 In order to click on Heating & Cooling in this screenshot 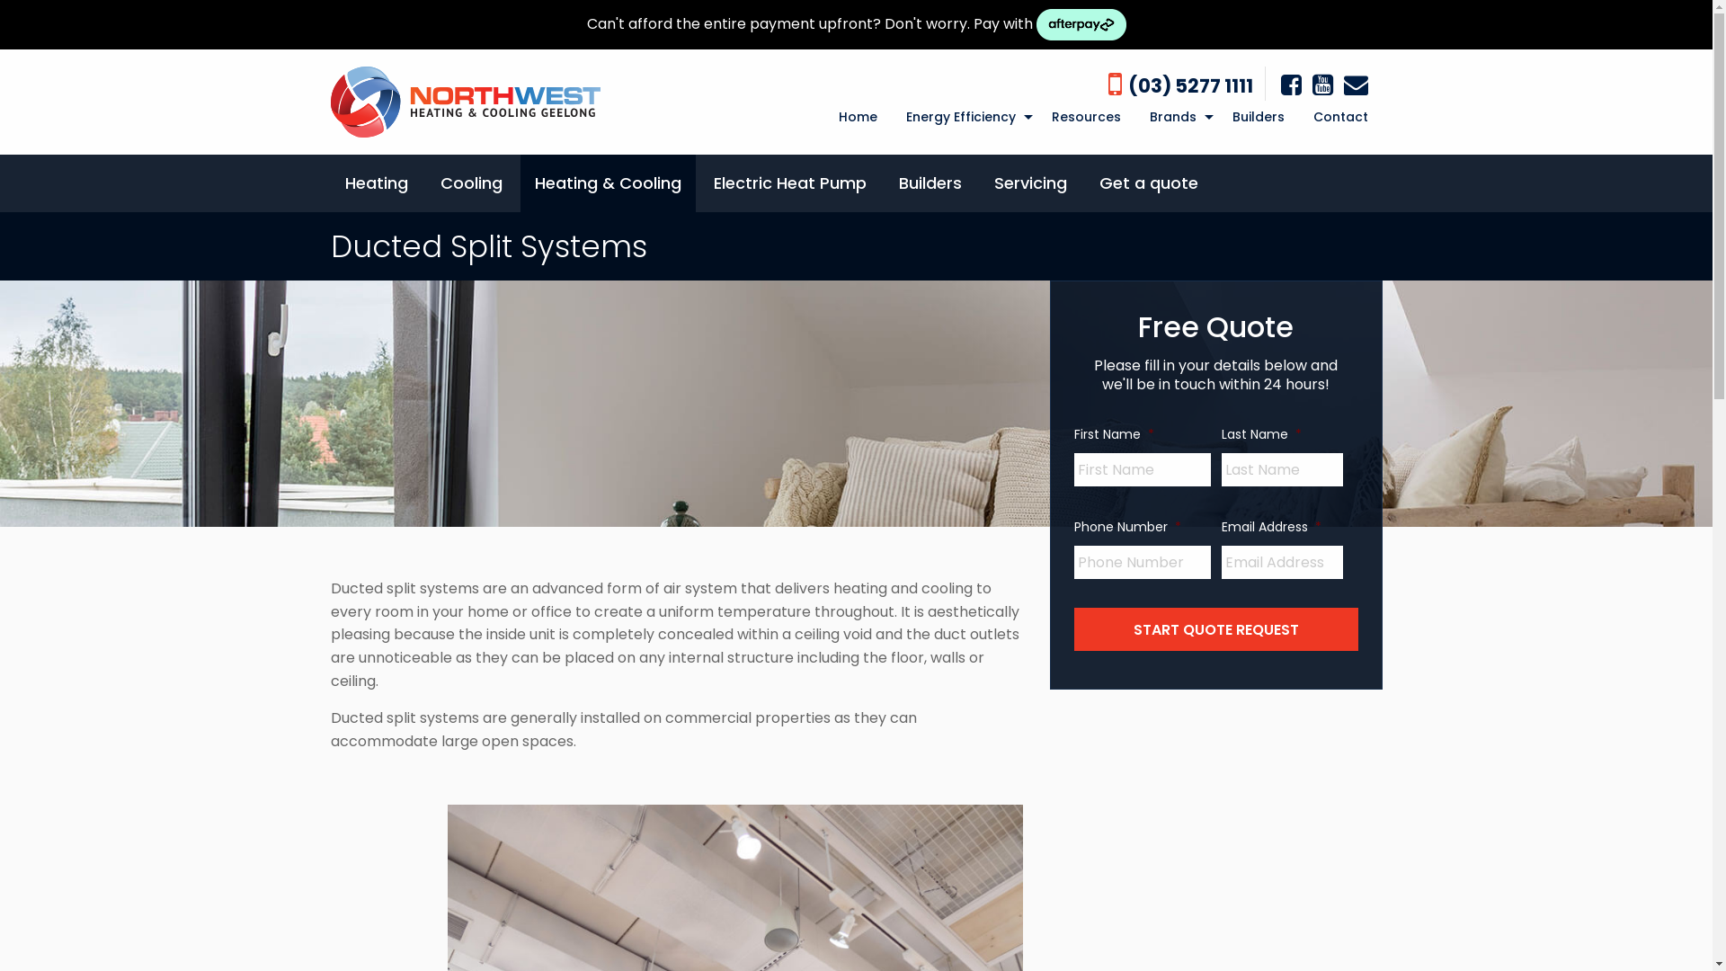, I will do `click(608, 183)`.